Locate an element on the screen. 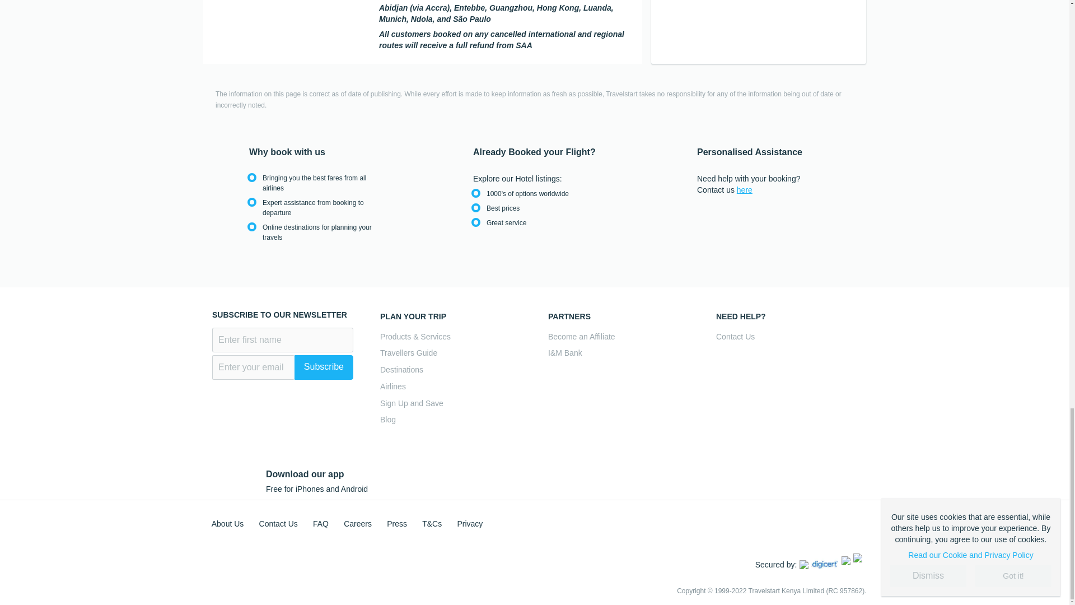 The height and width of the screenshot is (605, 1075). Airlines is located at coordinates (451, 387).